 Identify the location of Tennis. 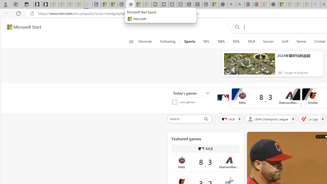
(301, 41).